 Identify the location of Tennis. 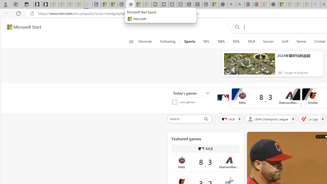
(301, 41).